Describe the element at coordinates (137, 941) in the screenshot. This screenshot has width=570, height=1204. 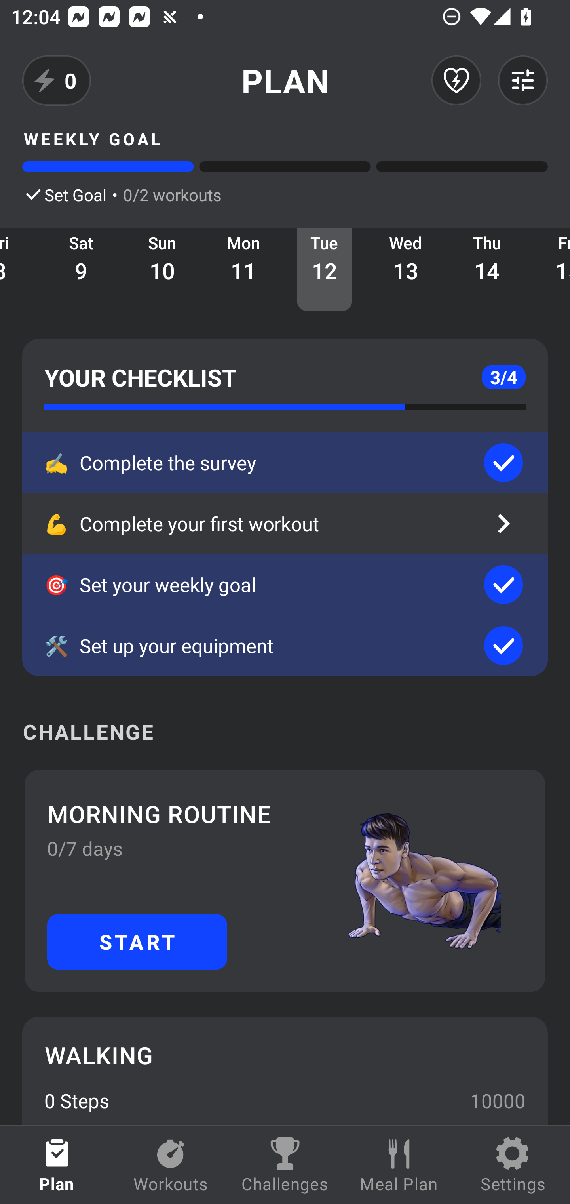
I see `START` at that location.